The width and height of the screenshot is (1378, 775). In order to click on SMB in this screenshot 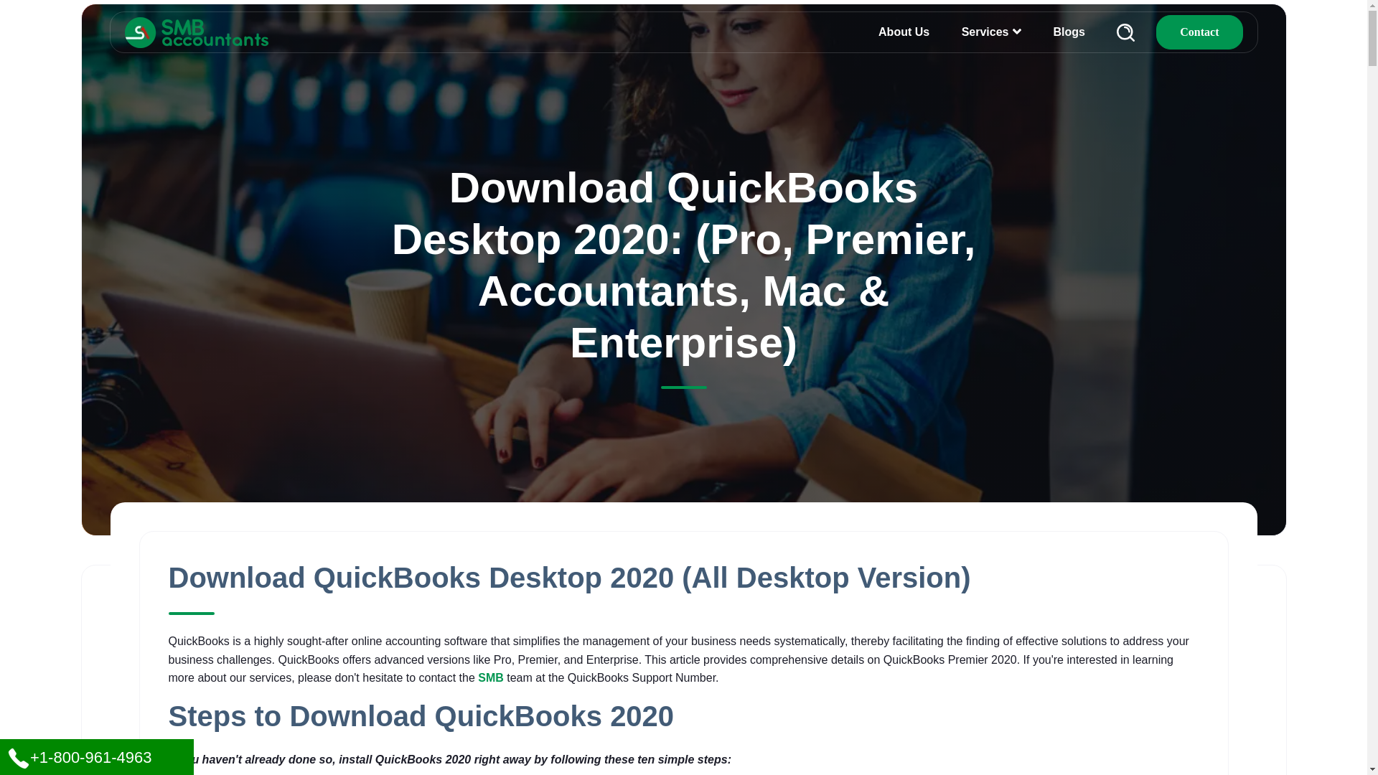, I will do `click(491, 677)`.